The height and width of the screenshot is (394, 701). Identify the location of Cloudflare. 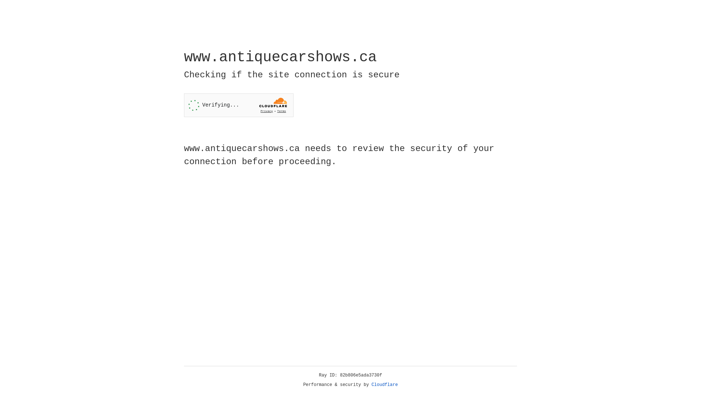
(385, 385).